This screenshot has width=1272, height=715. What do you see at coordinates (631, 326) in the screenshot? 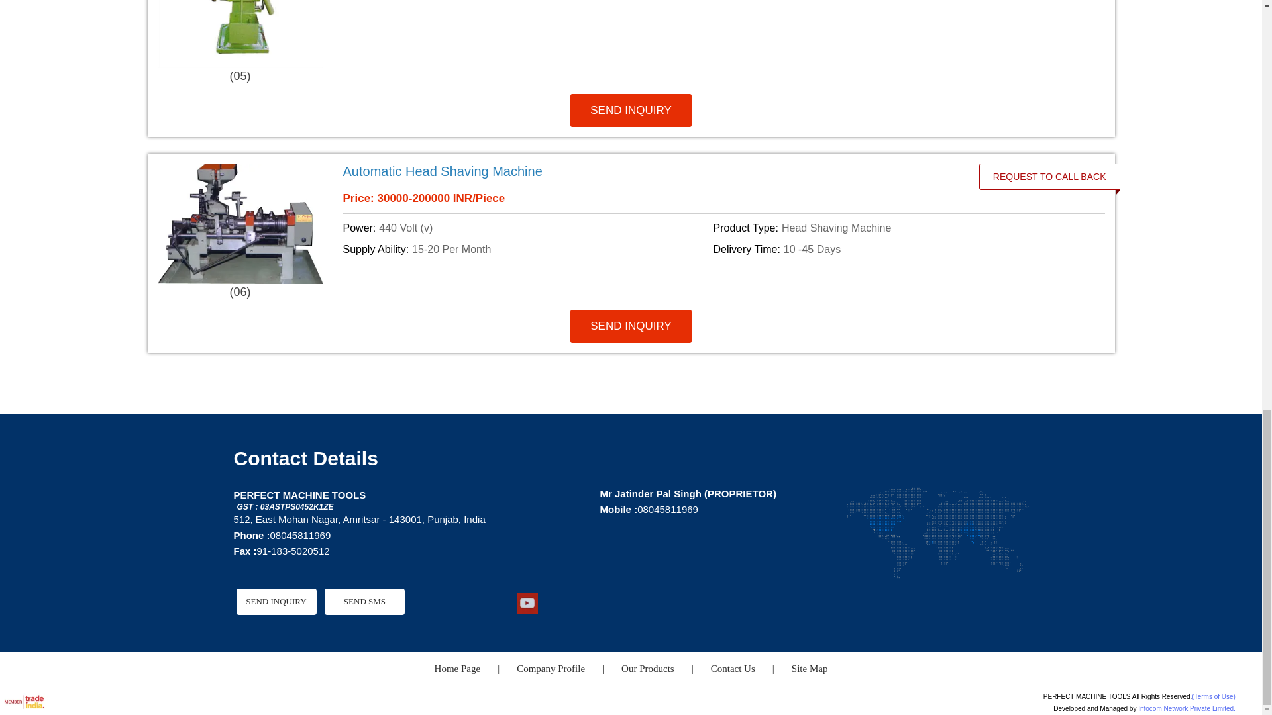
I see `SEND INQUIRY` at bounding box center [631, 326].